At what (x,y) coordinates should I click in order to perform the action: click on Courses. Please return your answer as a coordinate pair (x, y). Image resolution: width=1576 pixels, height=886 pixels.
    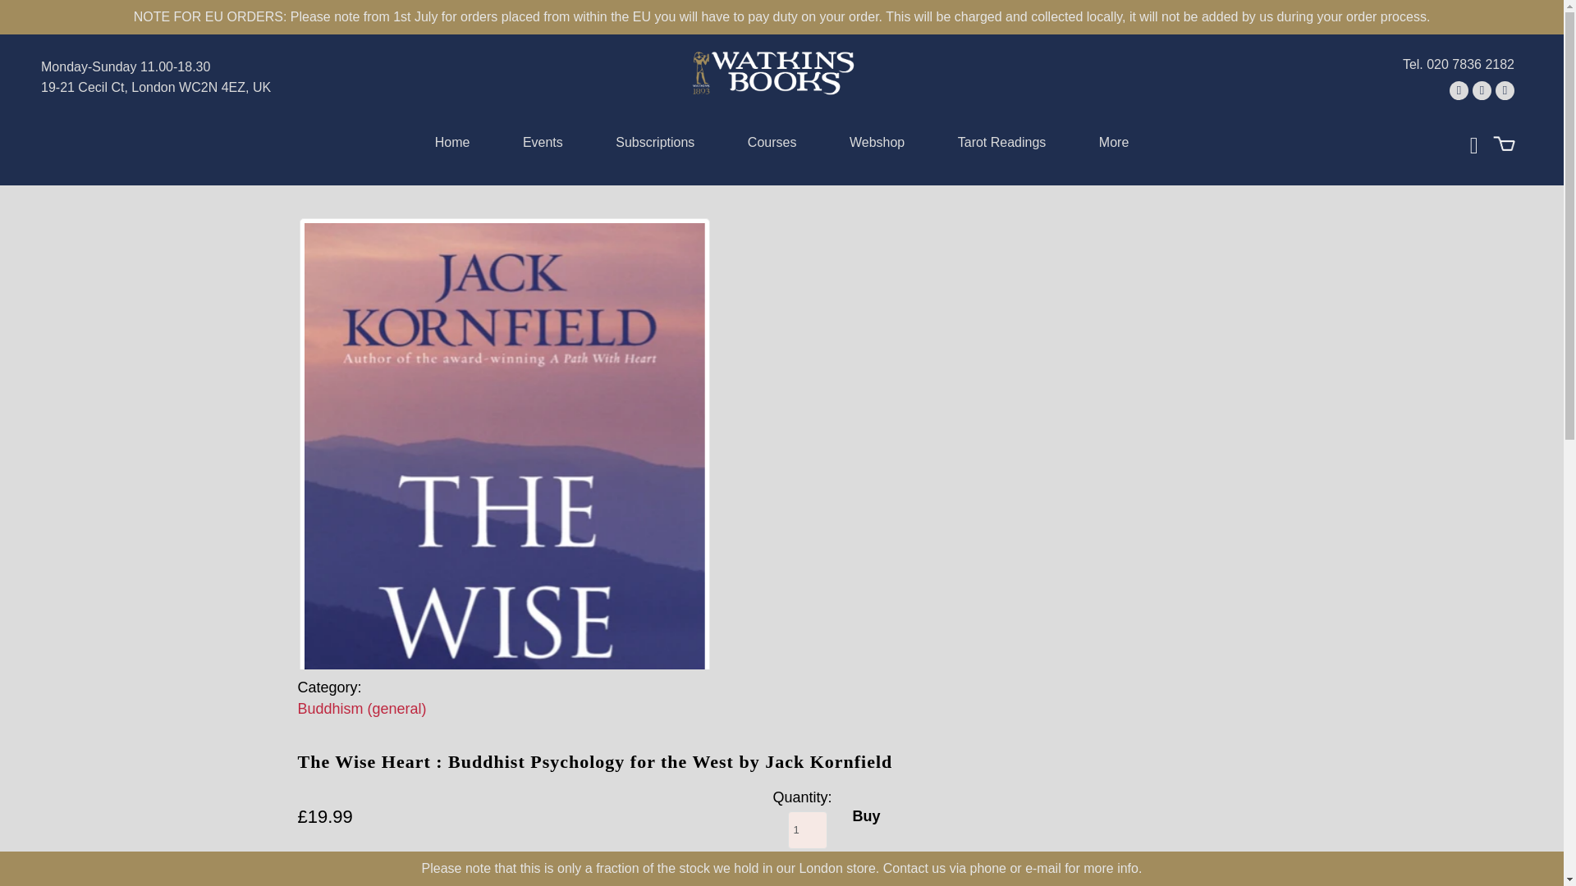
    Looking at the image, I should click on (772, 146).